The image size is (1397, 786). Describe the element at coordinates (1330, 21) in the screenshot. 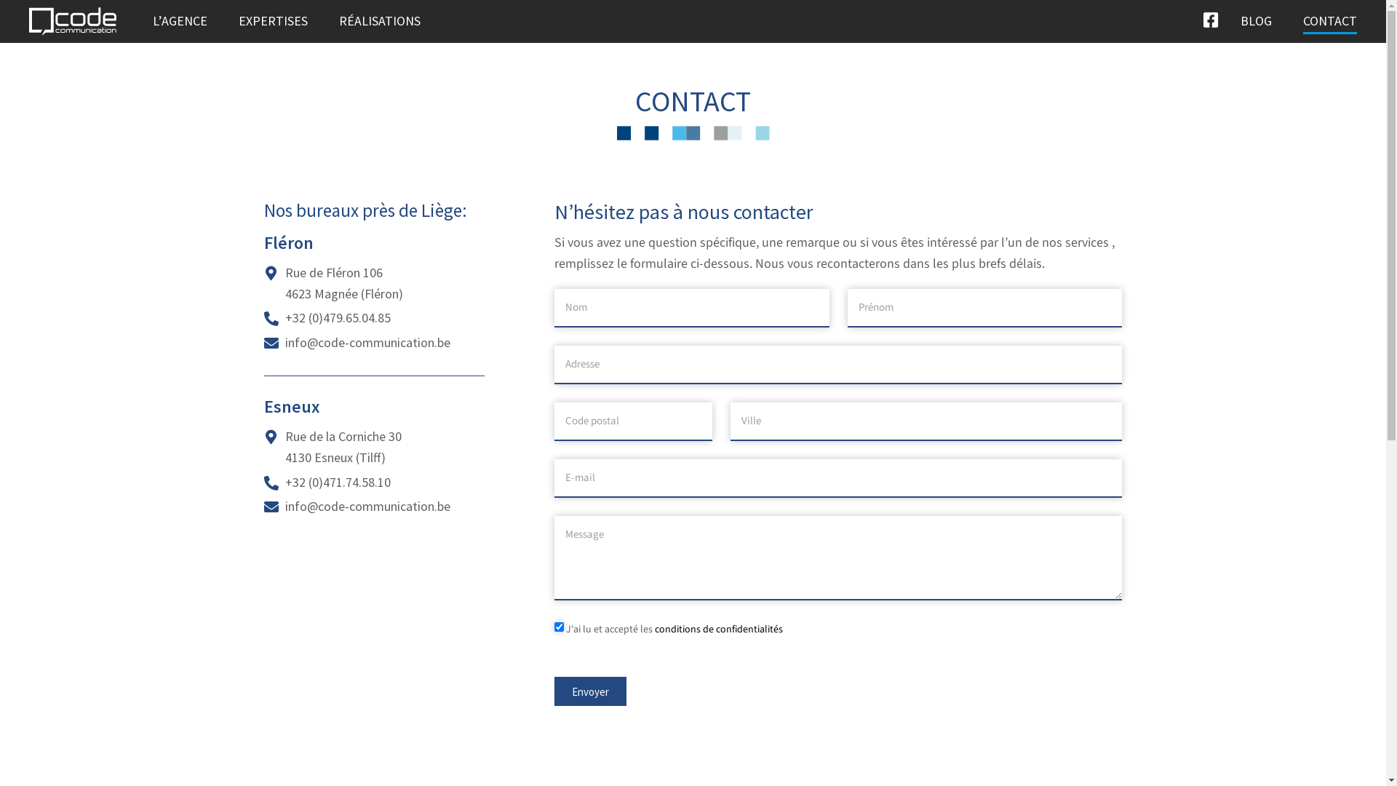

I see `CONTACT` at that location.